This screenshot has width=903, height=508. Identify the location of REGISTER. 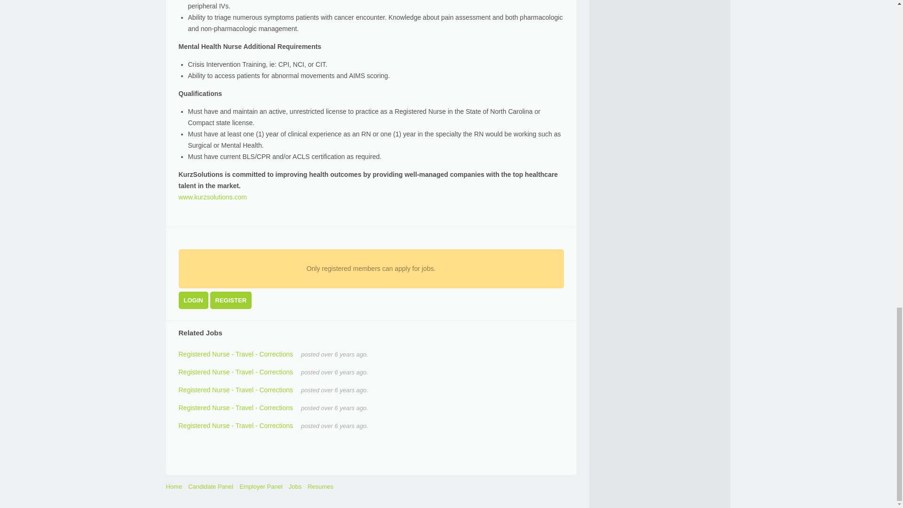
(231, 300).